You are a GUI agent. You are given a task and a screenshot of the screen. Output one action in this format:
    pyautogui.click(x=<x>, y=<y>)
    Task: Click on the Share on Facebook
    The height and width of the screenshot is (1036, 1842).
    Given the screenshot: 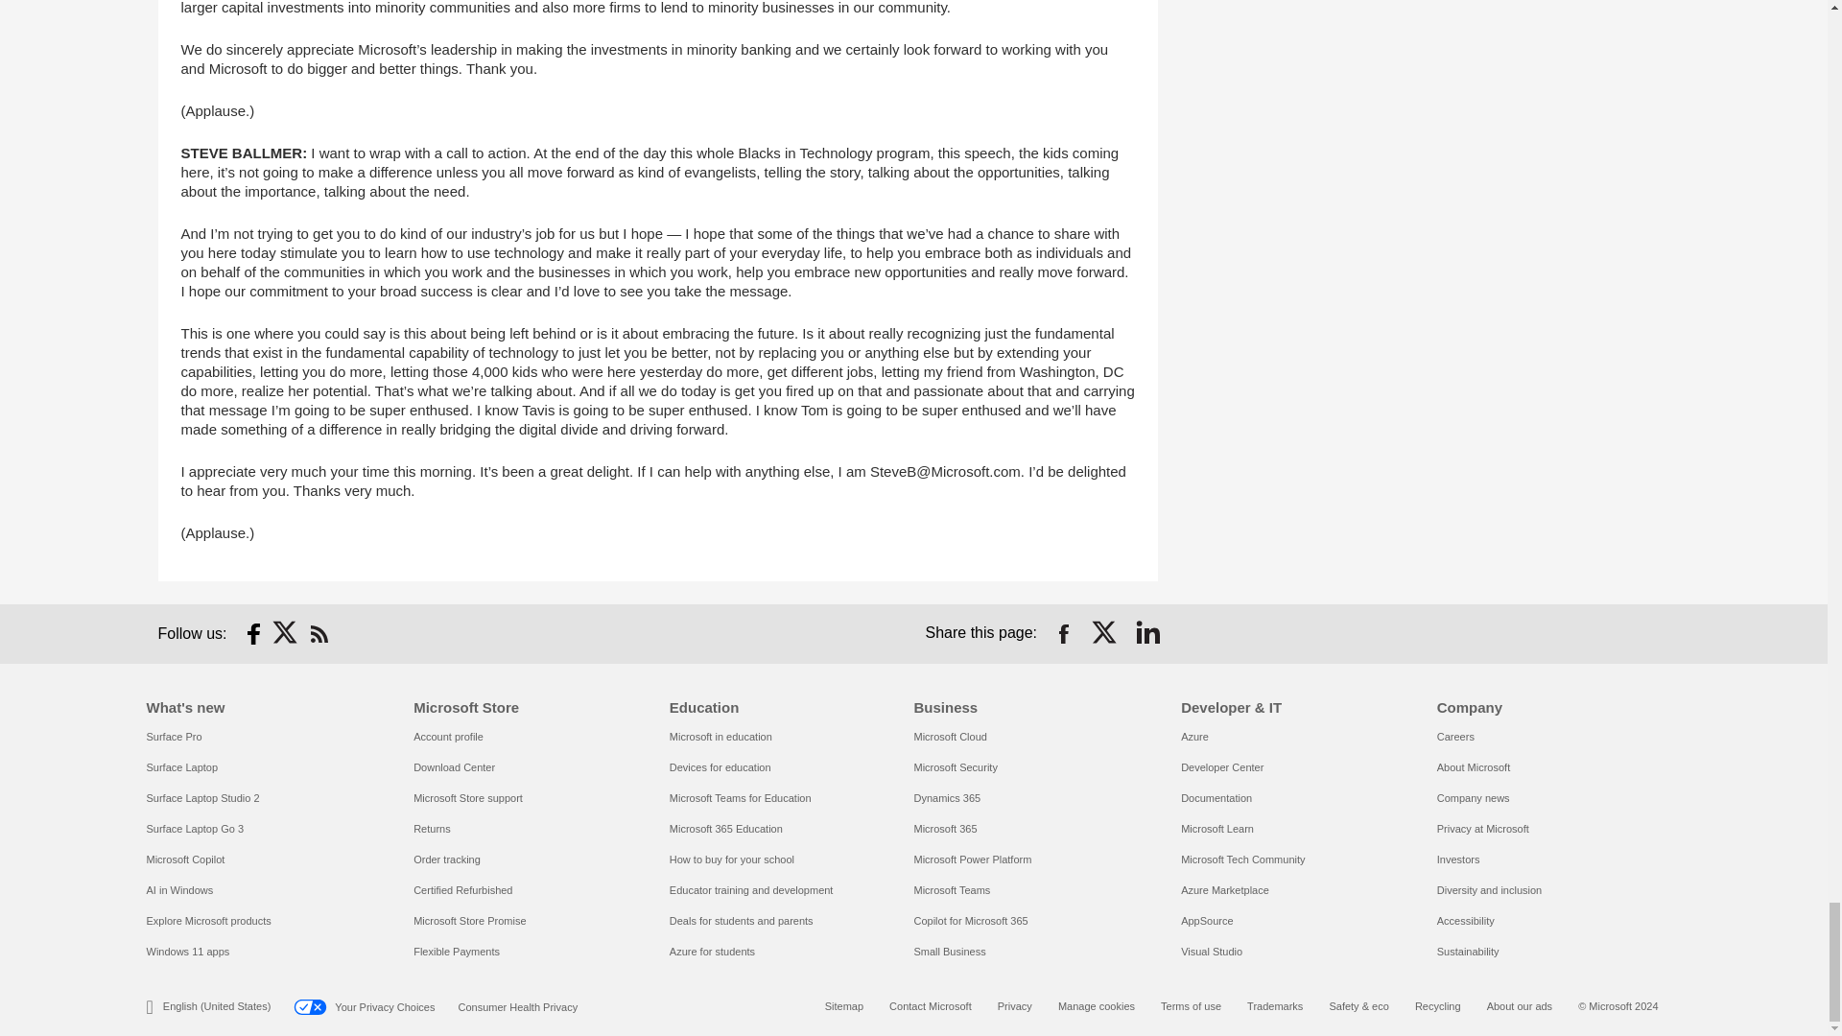 What is the action you would take?
    pyautogui.click(x=1063, y=633)
    